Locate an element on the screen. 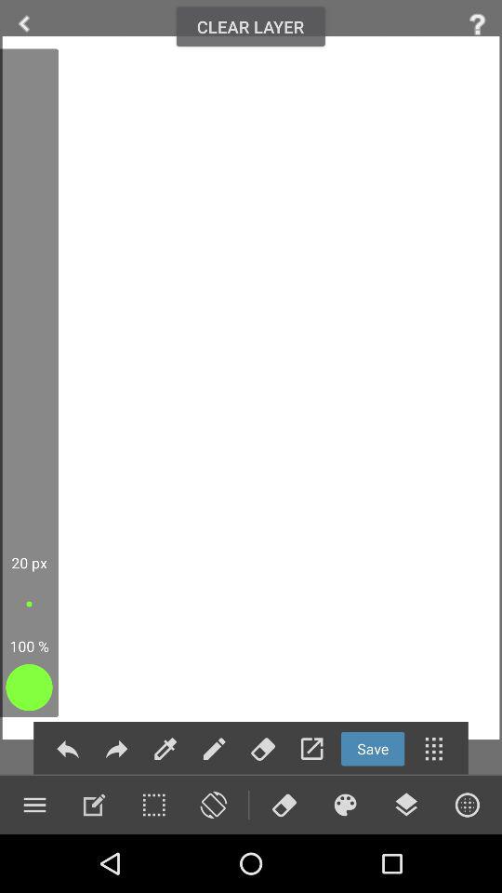  eyedrop tool is located at coordinates (165, 748).